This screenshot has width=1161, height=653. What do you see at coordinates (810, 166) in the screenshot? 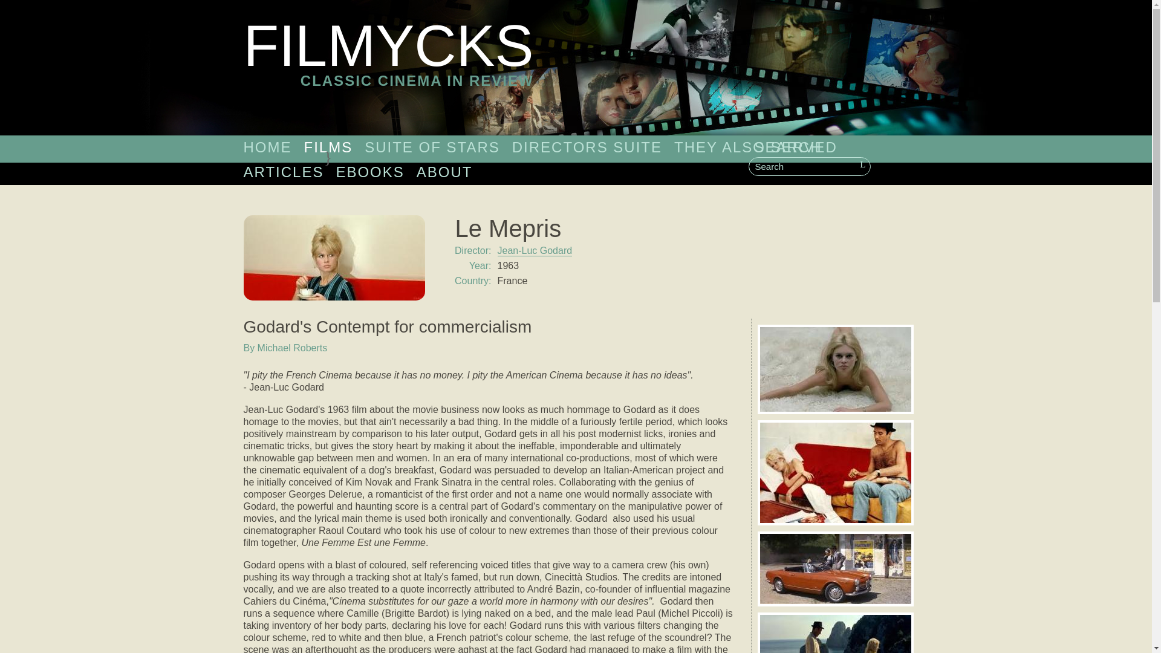
I see `Search` at bounding box center [810, 166].